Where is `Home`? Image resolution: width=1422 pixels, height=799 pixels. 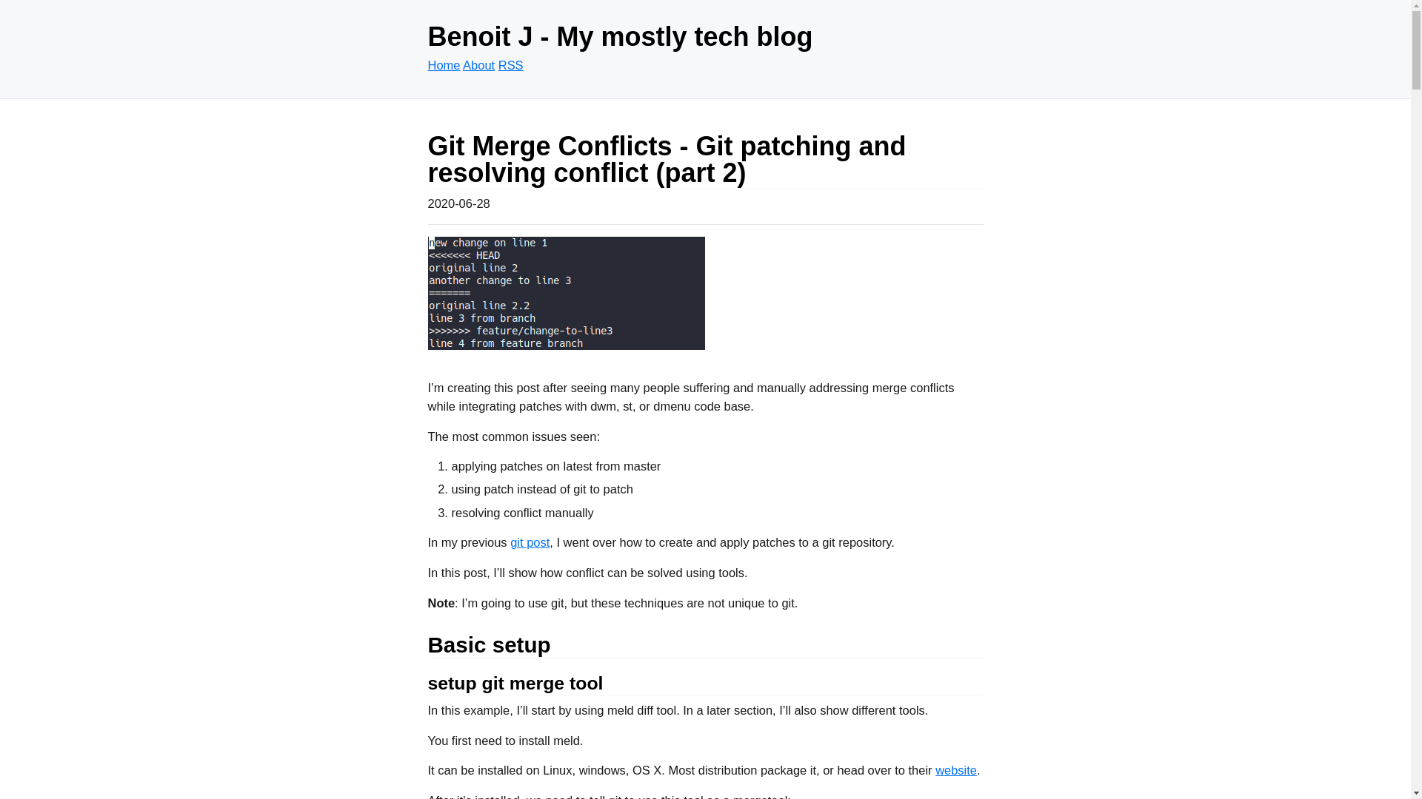
Home is located at coordinates (444, 65).